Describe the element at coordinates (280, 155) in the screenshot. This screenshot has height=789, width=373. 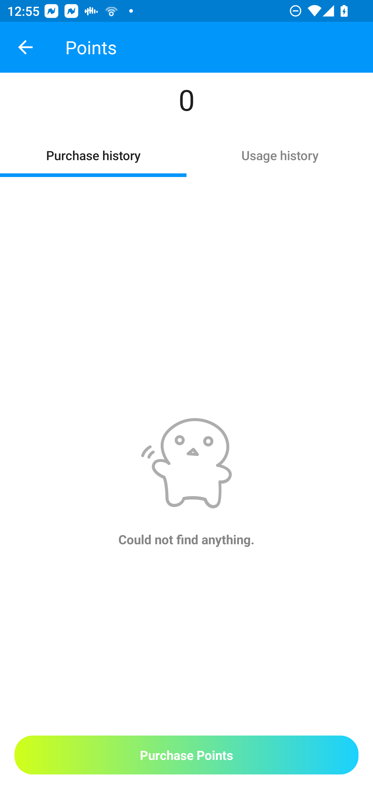
I see `Usage history` at that location.